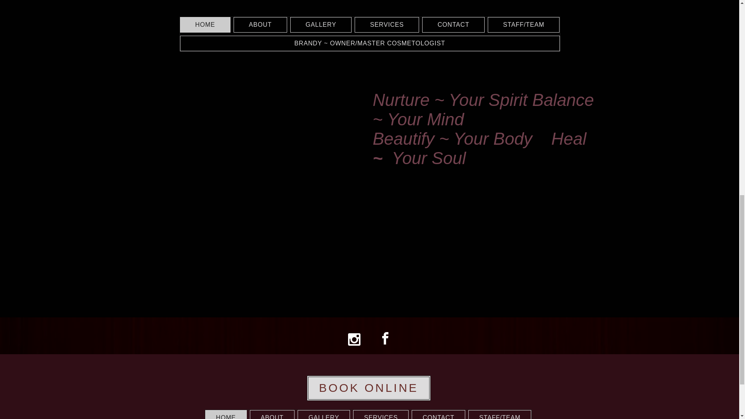 The height and width of the screenshot is (419, 745). I want to click on CONTACT, so click(438, 414).